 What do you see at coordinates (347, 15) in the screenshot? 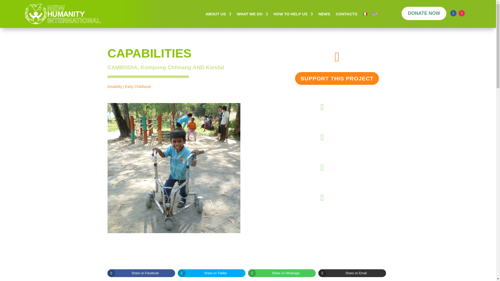
I see `CONTACTS` at bounding box center [347, 15].